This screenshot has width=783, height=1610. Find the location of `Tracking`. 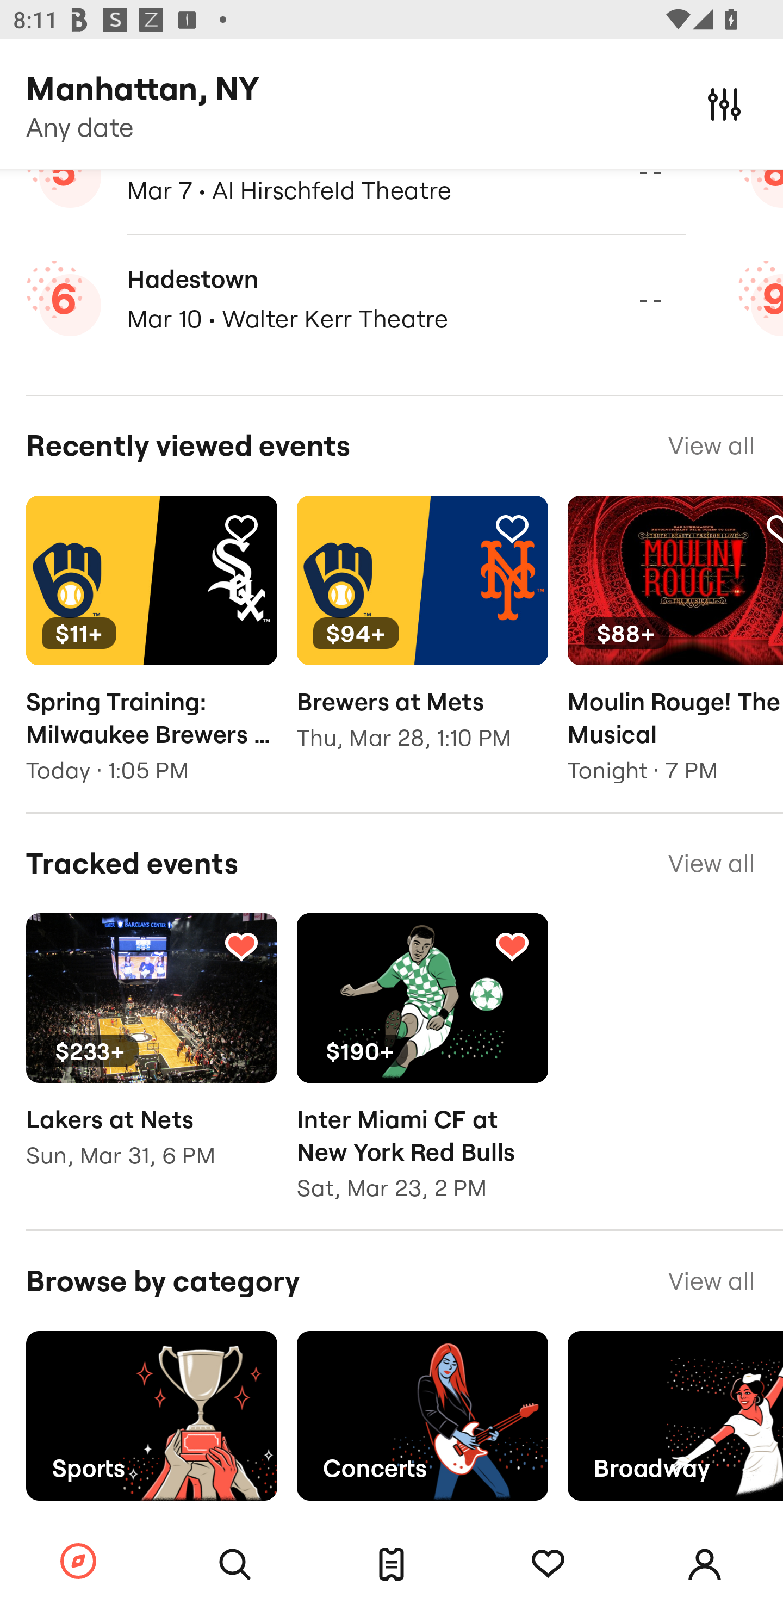

Tracking is located at coordinates (241, 528).